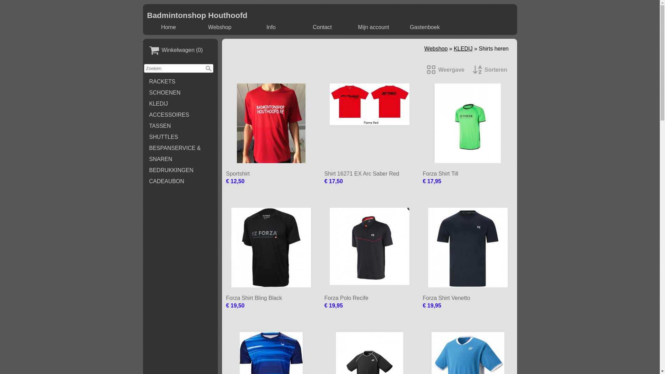 The height and width of the screenshot is (374, 665). What do you see at coordinates (180, 181) in the screenshot?
I see `CADEAUBON` at bounding box center [180, 181].